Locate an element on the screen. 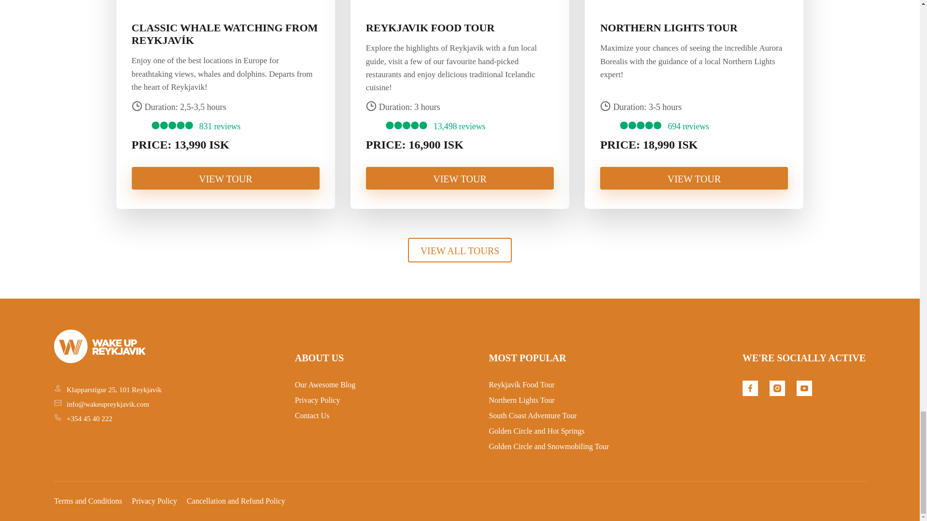  Northern Lights Tour is located at coordinates (521, 400).